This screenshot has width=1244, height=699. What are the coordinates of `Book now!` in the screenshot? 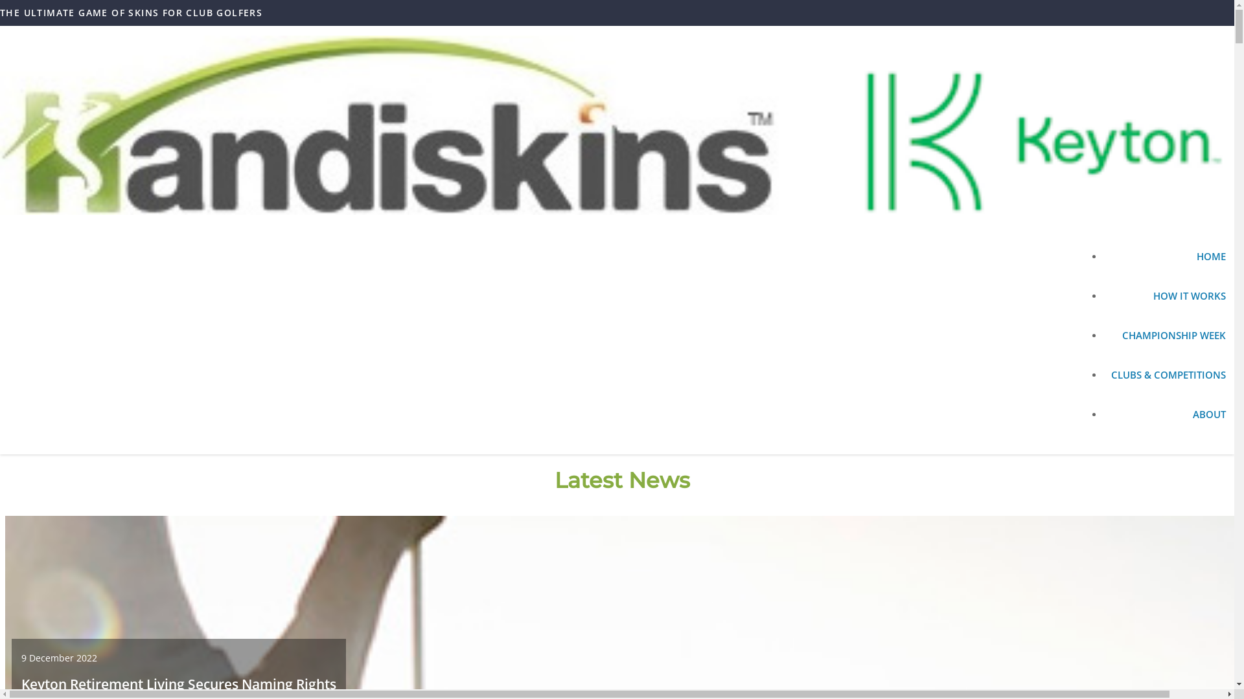 It's located at (1192, 334).